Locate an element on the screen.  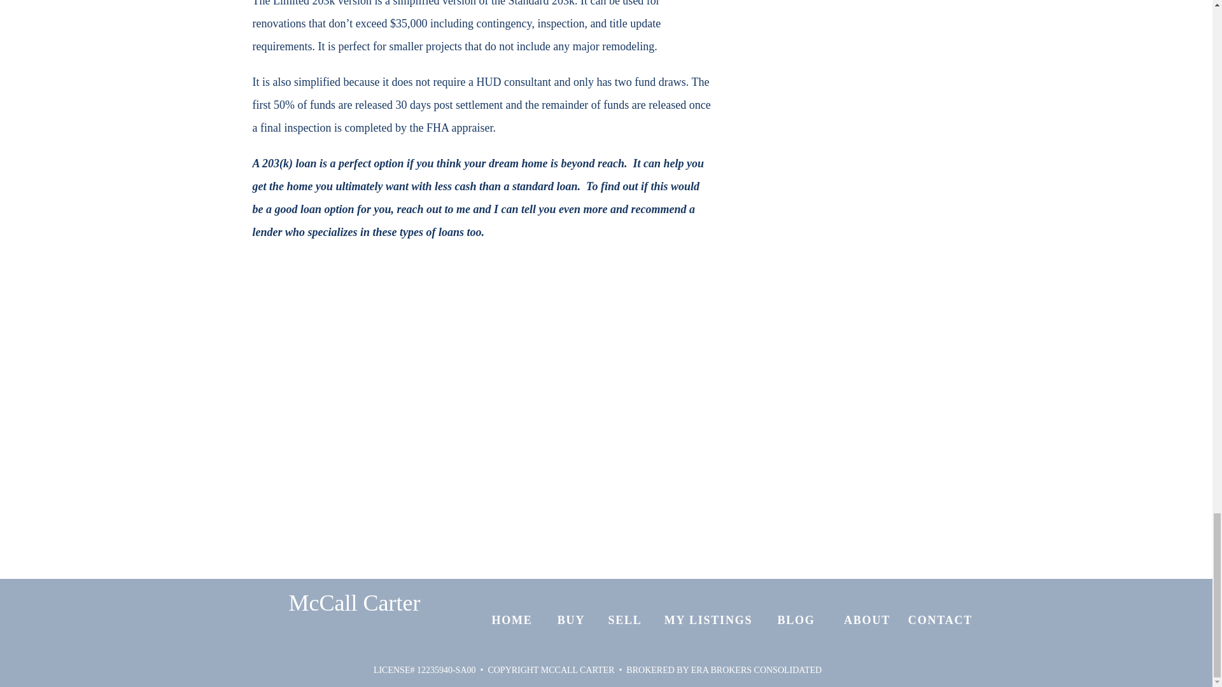
BUY is located at coordinates (571, 618).